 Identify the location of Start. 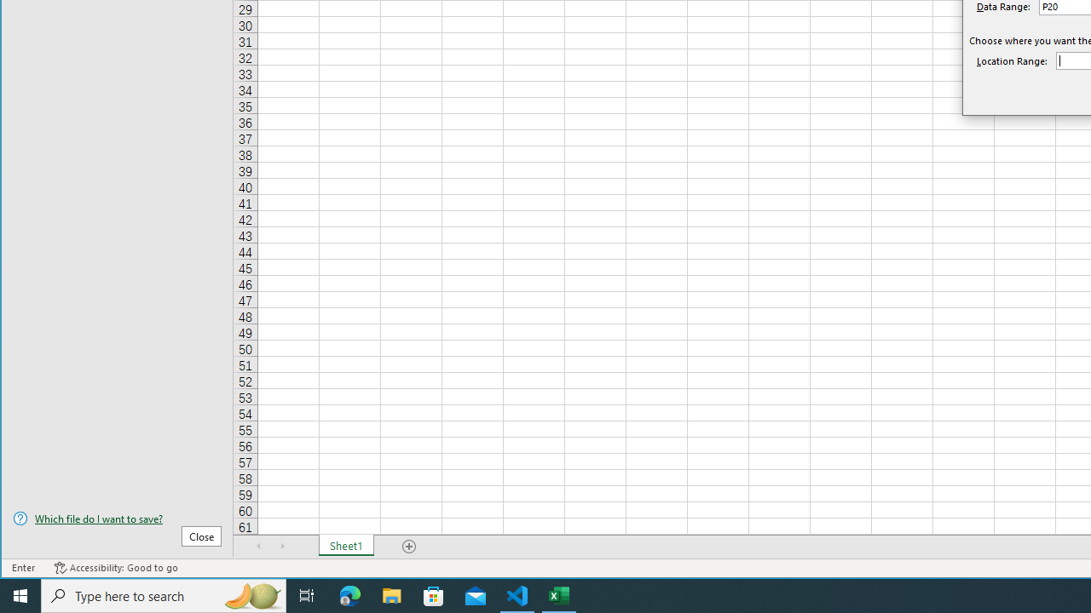
(20, 596).